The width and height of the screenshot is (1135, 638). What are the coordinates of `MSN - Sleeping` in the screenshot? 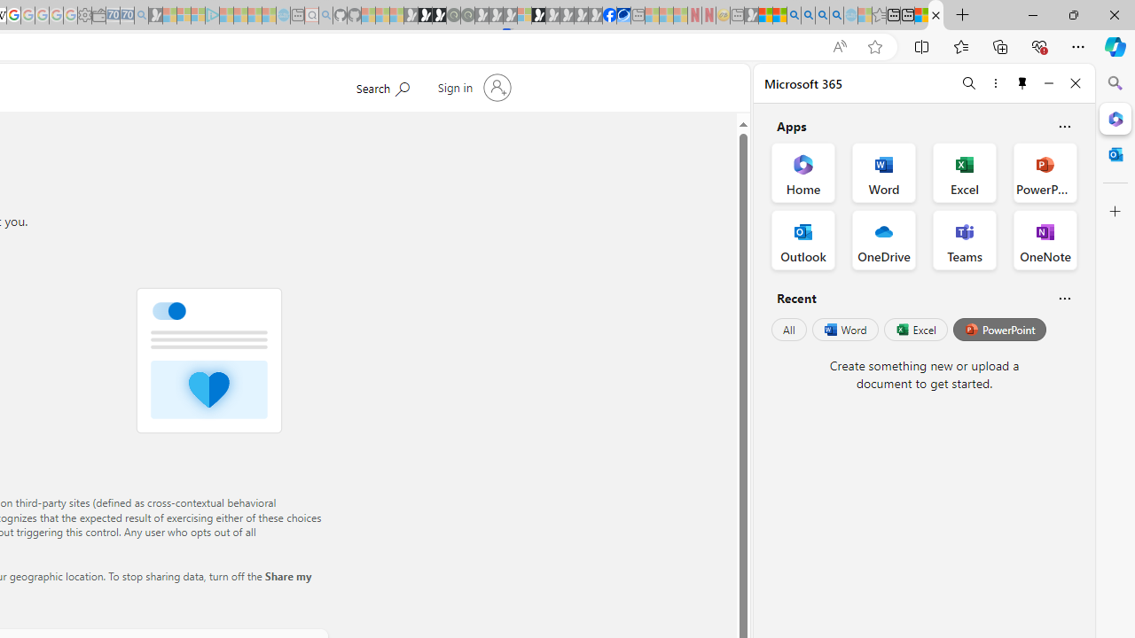 It's located at (751, 16).